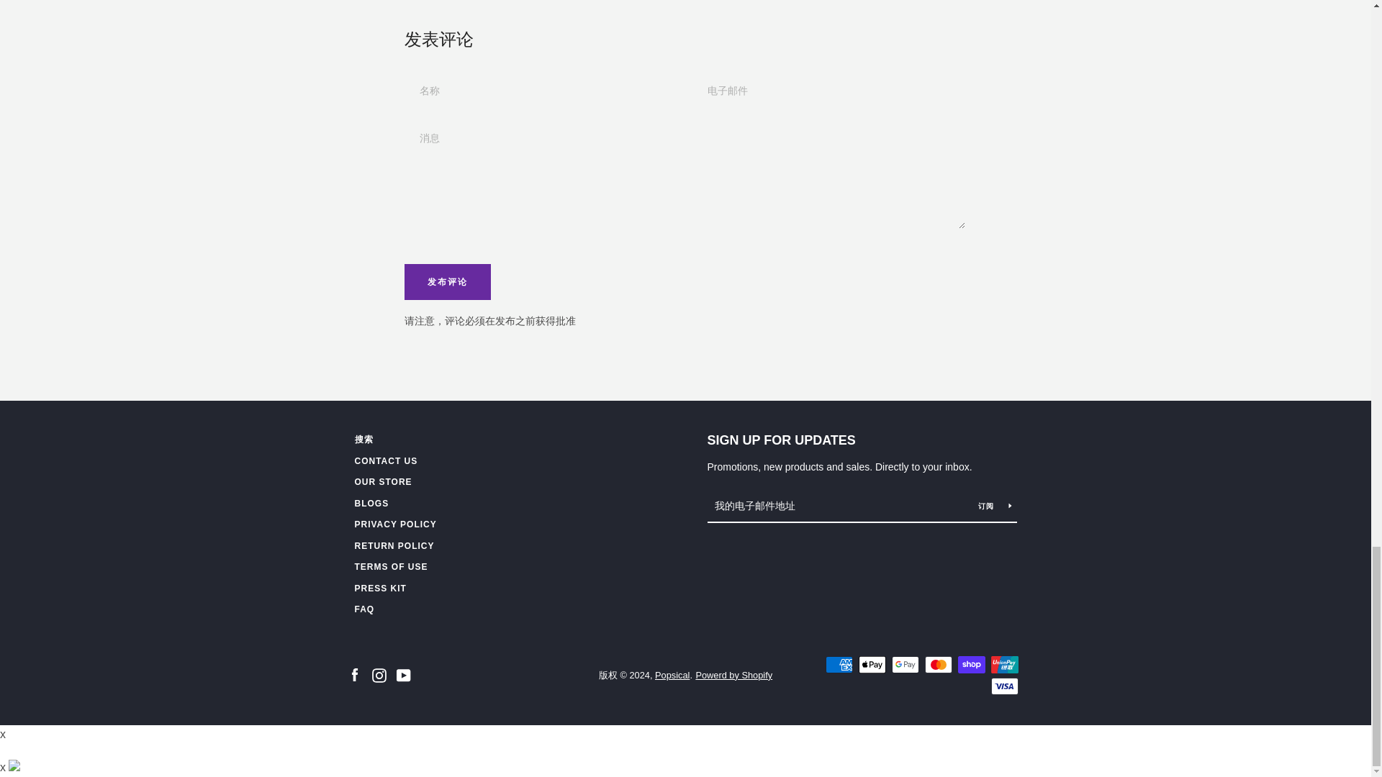 Image resolution: width=1382 pixels, height=777 pixels. Describe the element at coordinates (872, 665) in the screenshot. I see `Apple Pay` at that location.